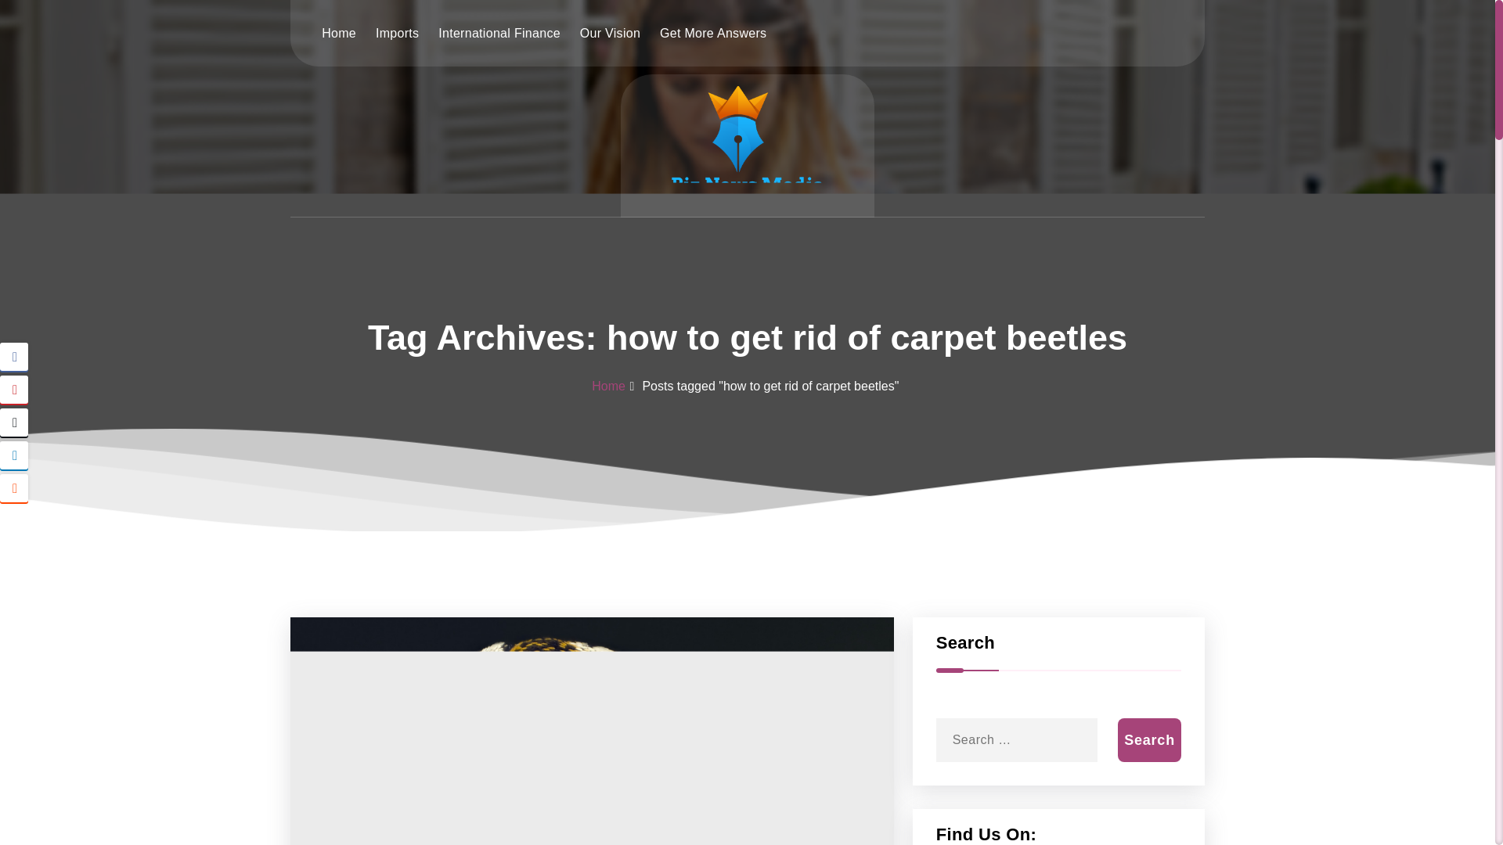 Image resolution: width=1503 pixels, height=845 pixels. What do you see at coordinates (1149, 740) in the screenshot?
I see `Search` at bounding box center [1149, 740].